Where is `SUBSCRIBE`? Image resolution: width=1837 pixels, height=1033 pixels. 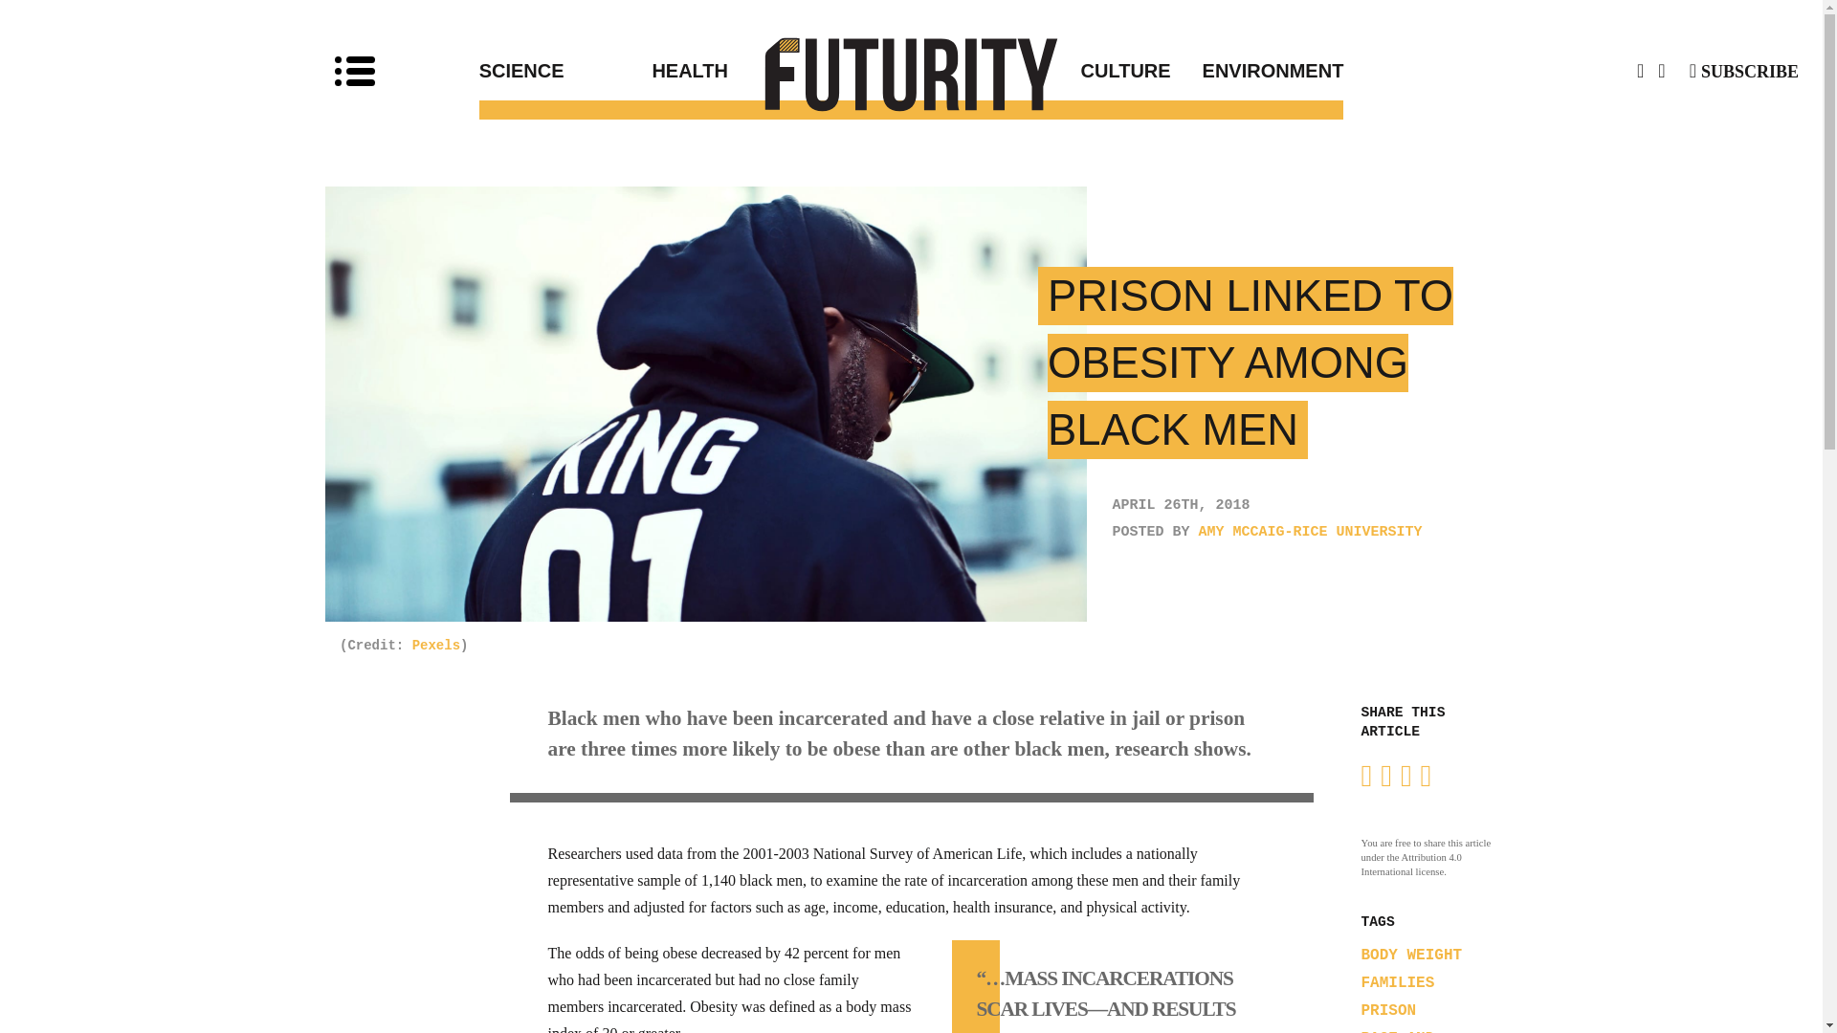
SUBSCRIBE is located at coordinates (1743, 71).